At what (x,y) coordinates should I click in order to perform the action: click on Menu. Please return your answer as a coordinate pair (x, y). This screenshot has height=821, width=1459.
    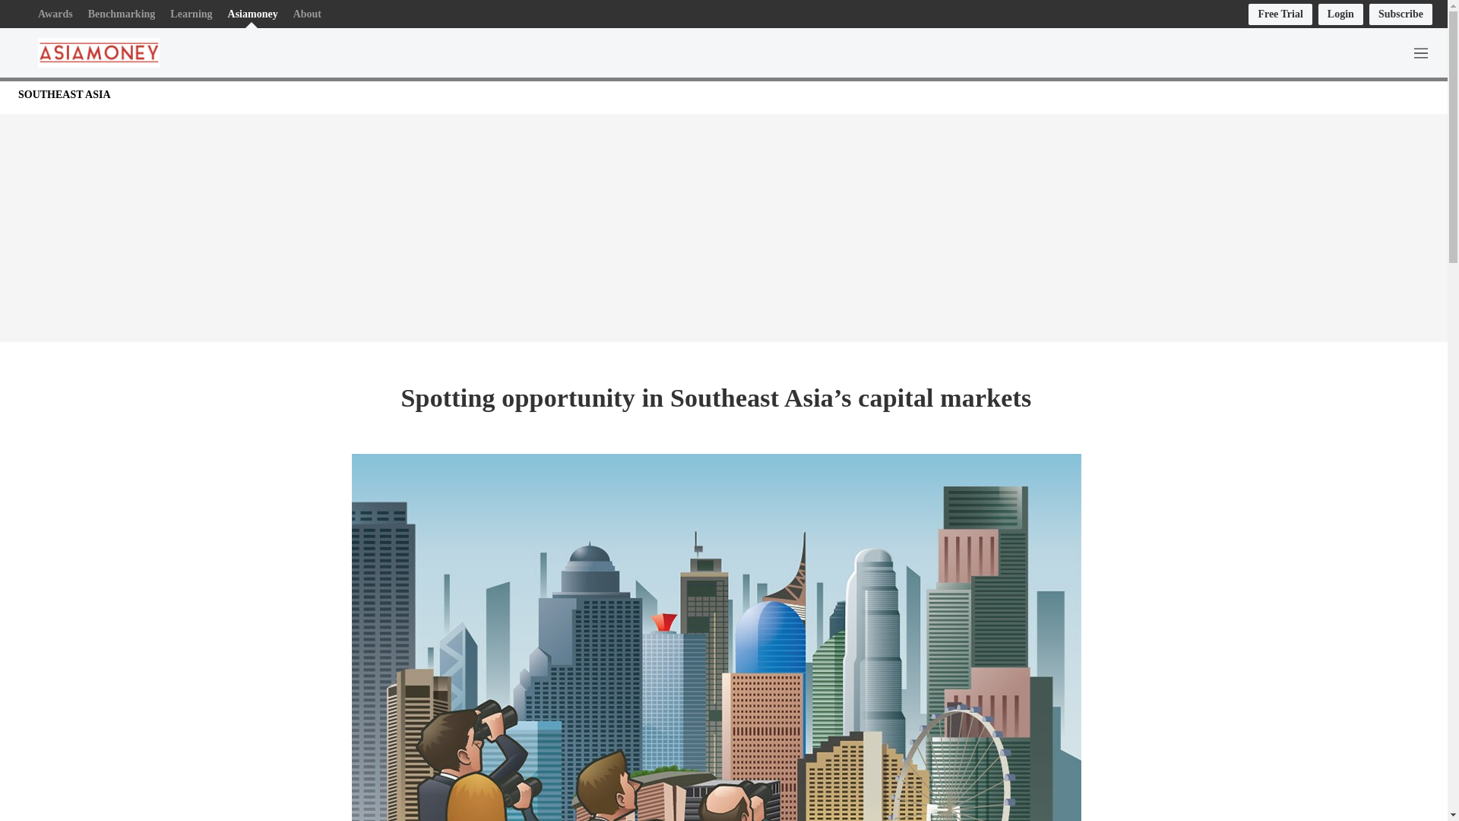
    Looking at the image, I should click on (1424, 52).